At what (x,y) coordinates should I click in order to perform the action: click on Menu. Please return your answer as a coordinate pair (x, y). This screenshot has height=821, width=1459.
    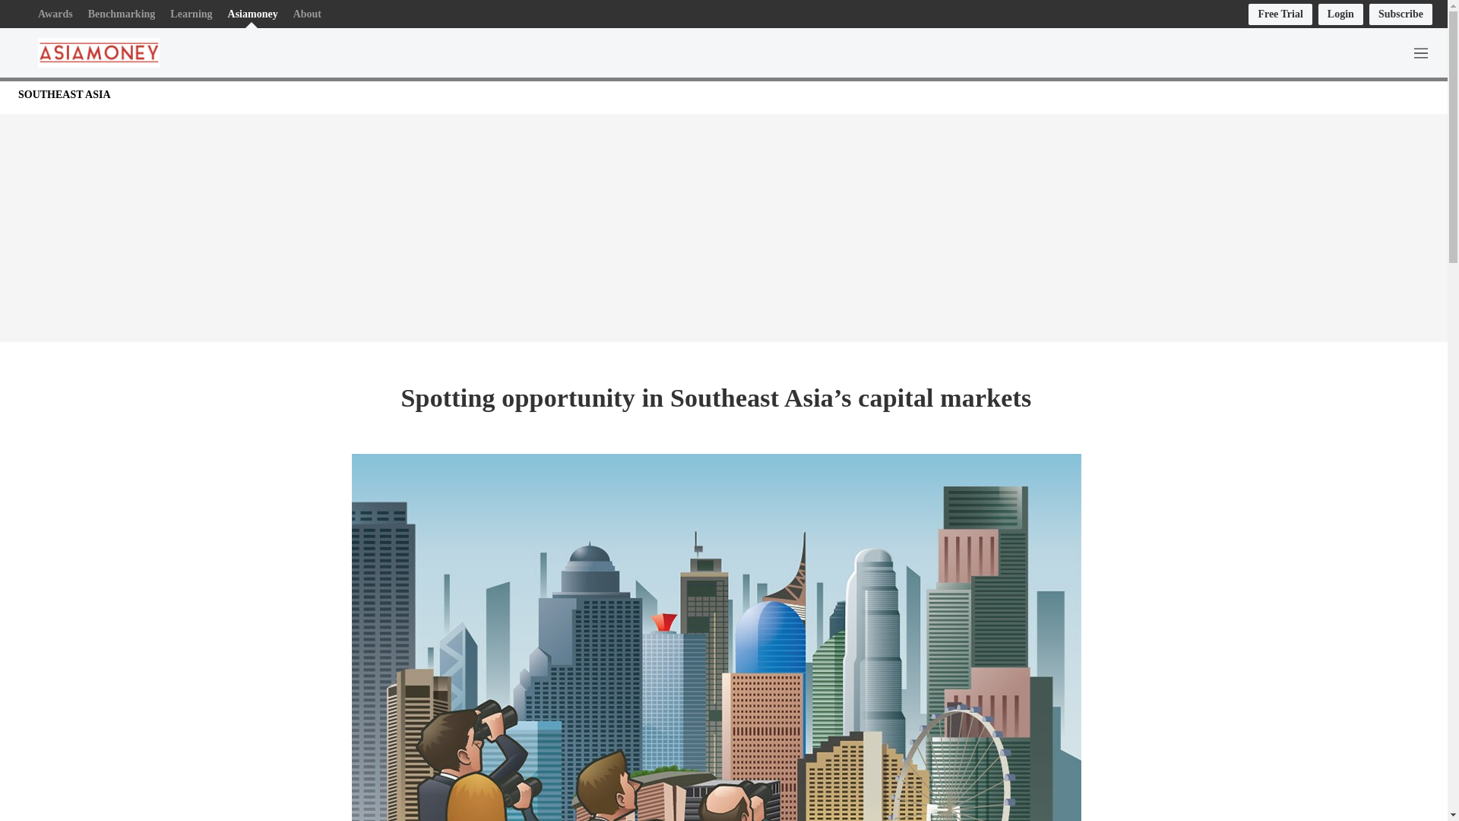
    Looking at the image, I should click on (1424, 52).